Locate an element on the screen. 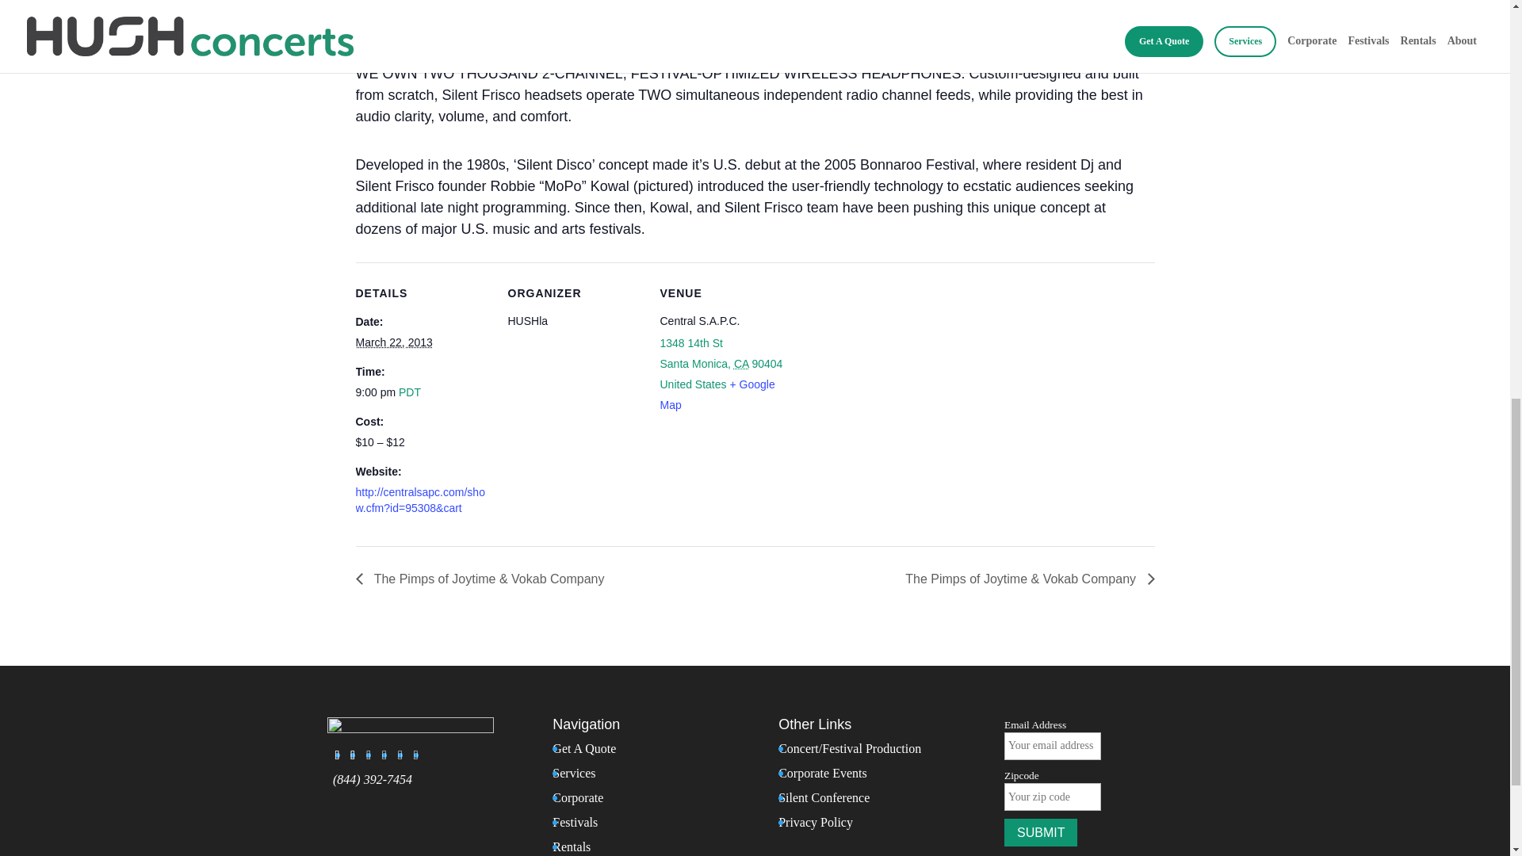 This screenshot has height=856, width=1522. Submit is located at coordinates (1041, 832).